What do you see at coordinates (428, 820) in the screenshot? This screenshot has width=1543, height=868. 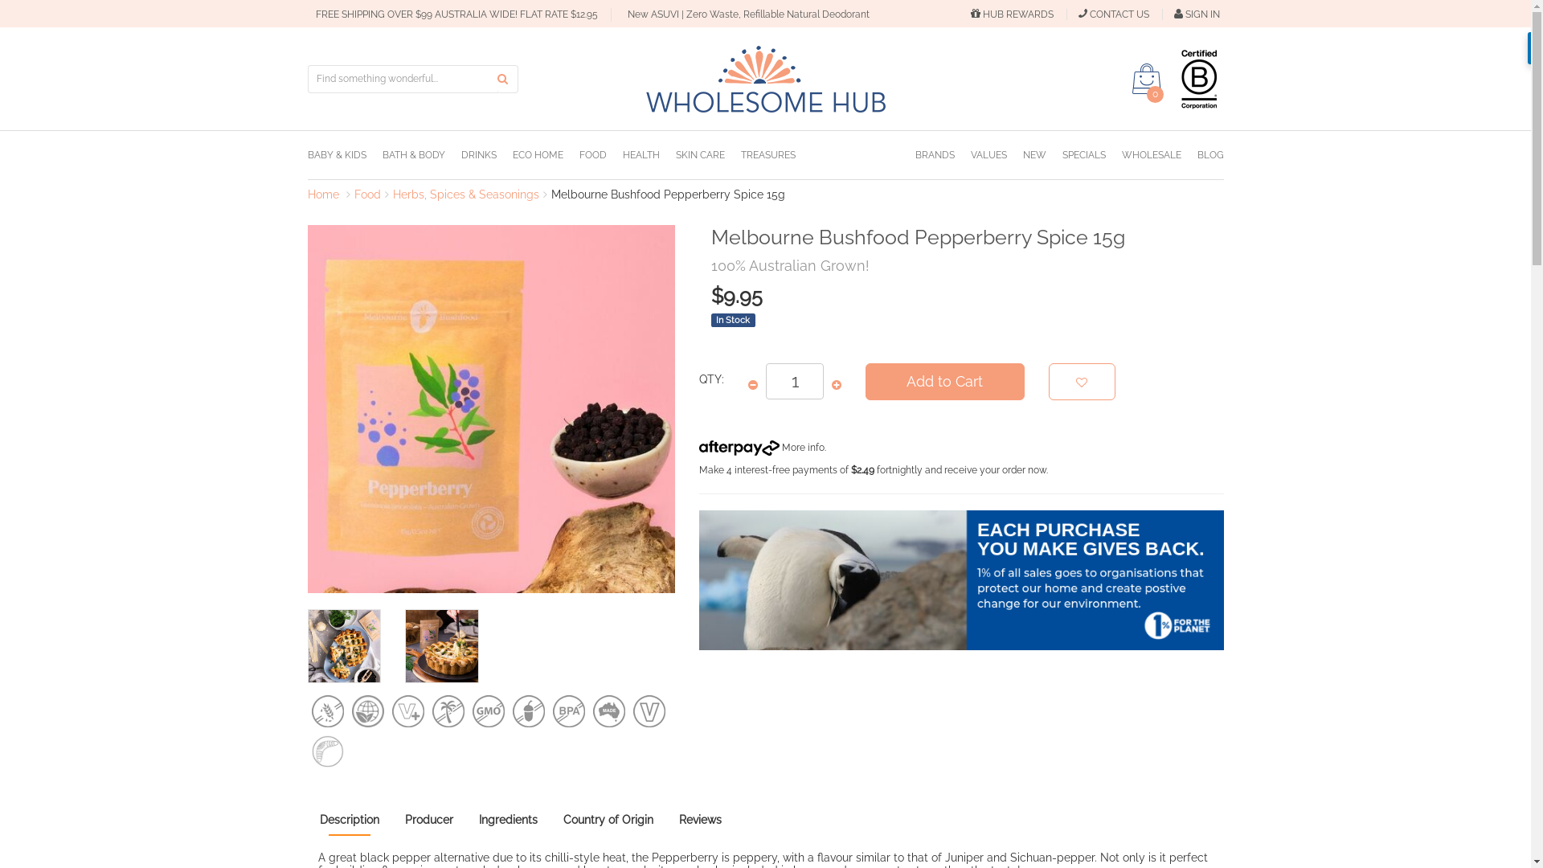 I see `Producer` at bounding box center [428, 820].